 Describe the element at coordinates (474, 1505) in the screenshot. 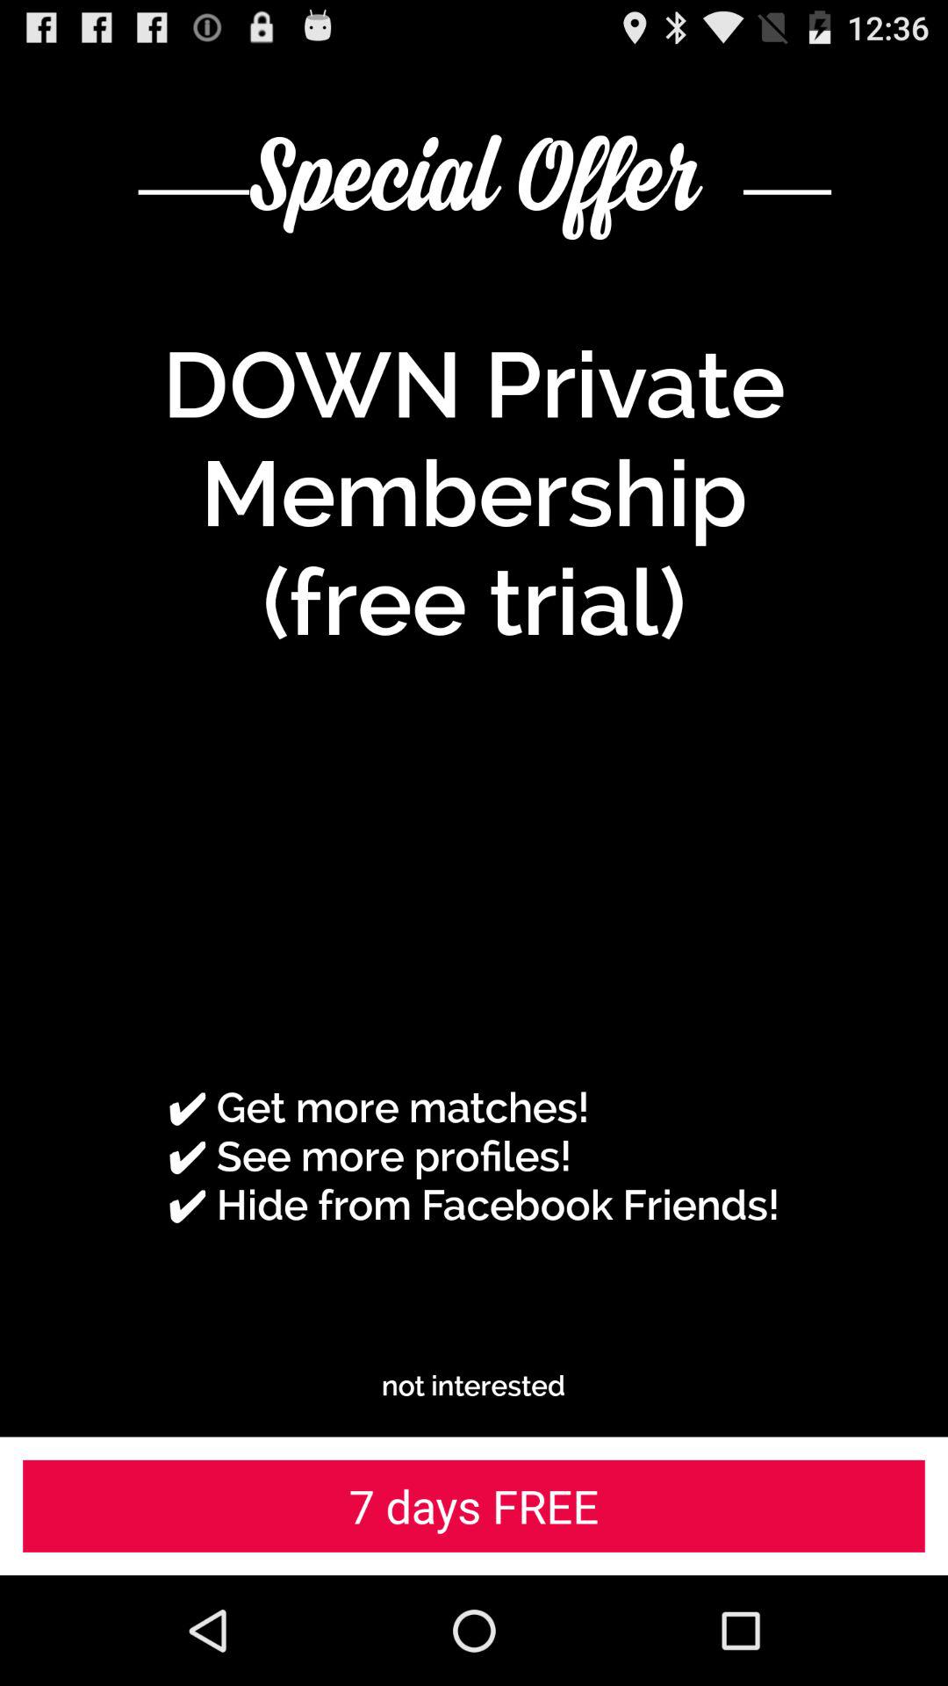

I see `press 7 days free item` at that location.